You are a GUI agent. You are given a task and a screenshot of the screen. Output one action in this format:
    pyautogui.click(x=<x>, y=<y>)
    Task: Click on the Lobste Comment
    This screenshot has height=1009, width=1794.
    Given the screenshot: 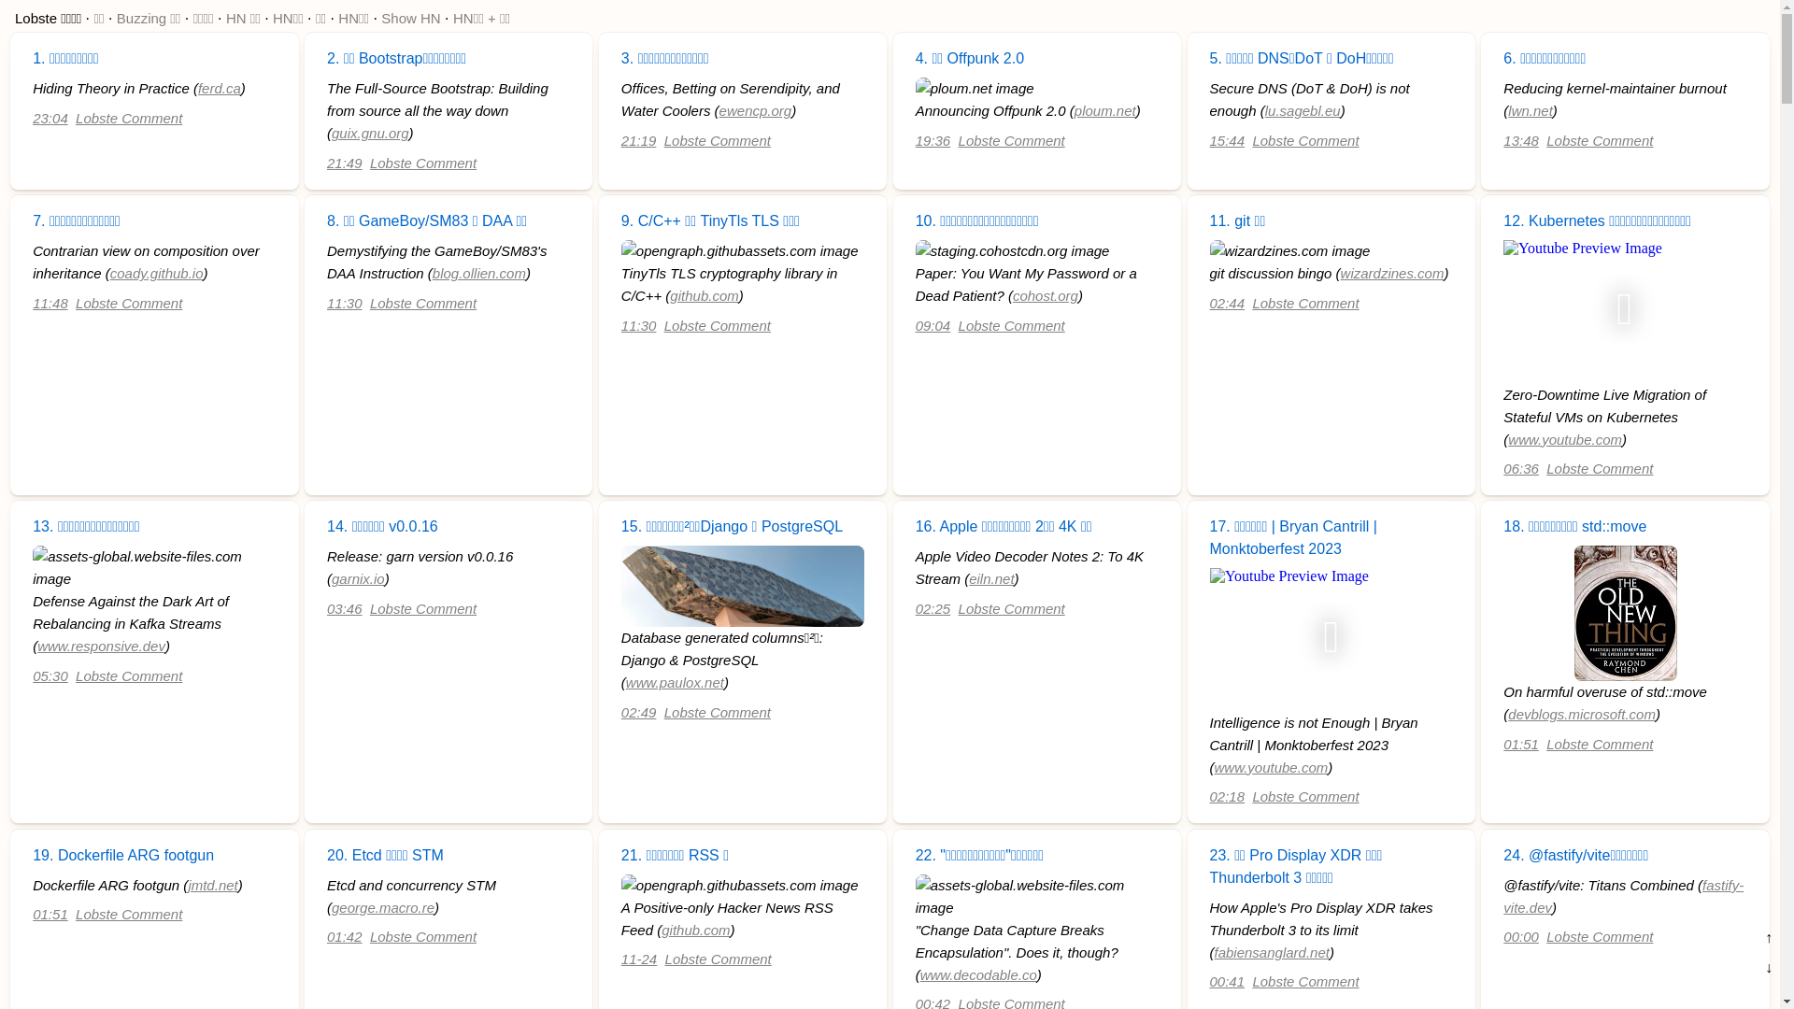 What is the action you would take?
    pyautogui.click(x=129, y=914)
    